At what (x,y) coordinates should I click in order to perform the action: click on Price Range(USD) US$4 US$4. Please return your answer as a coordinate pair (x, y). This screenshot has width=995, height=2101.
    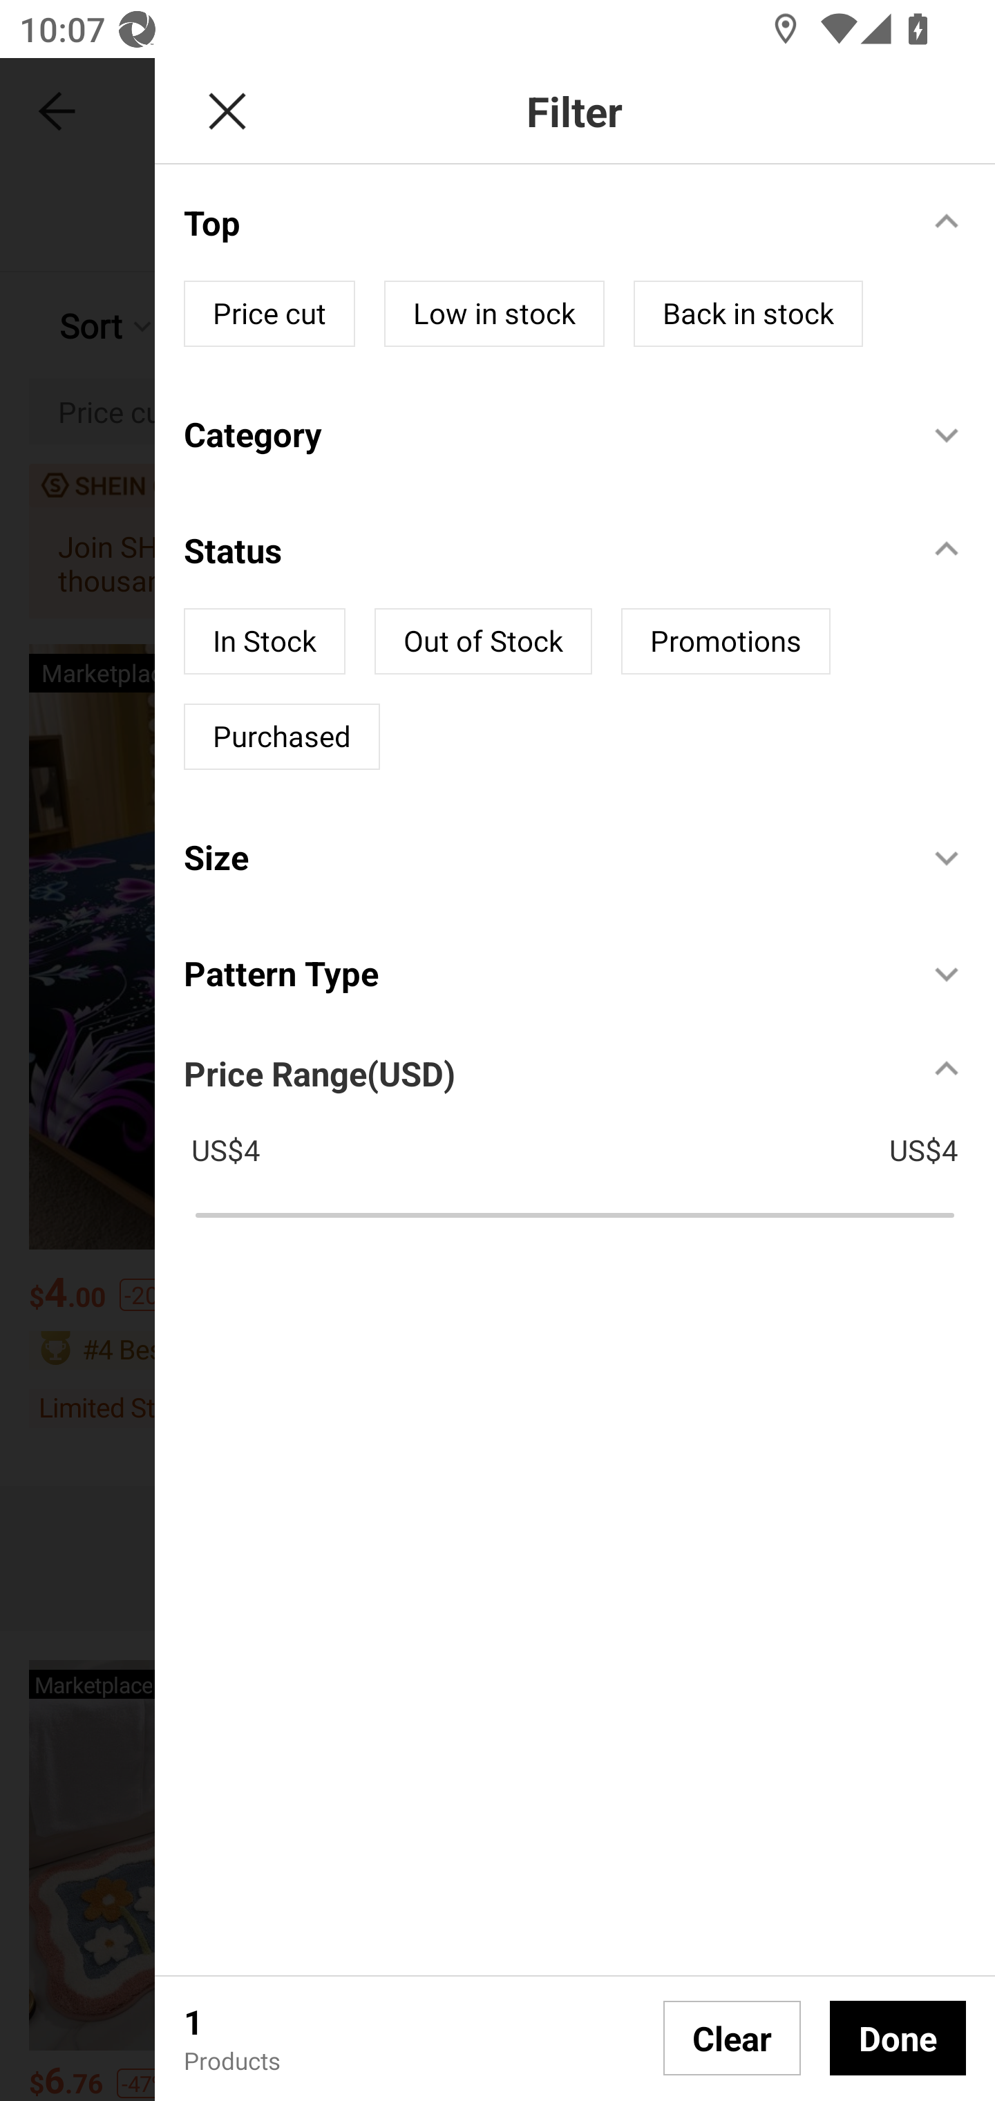
    Looking at the image, I should click on (589, 1134).